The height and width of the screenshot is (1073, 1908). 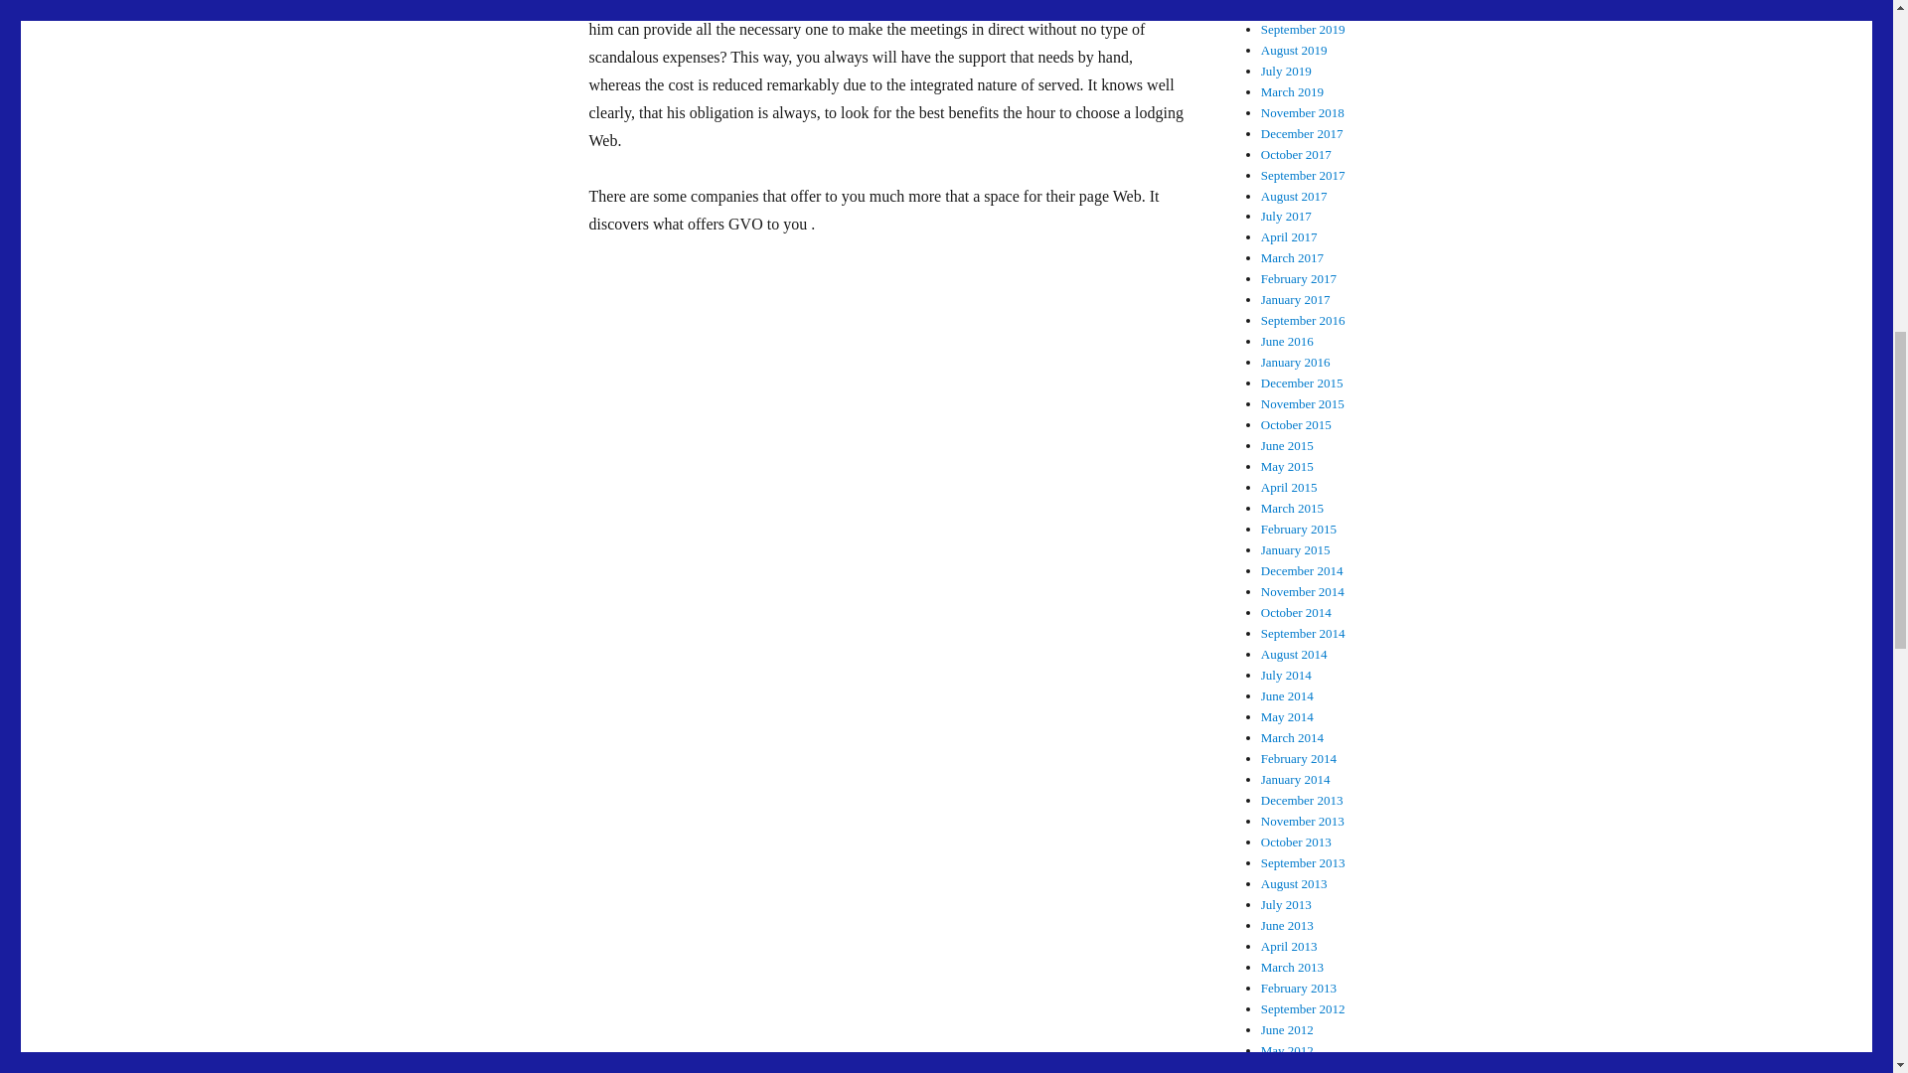 What do you see at coordinates (1294, 50) in the screenshot?
I see `August 2019` at bounding box center [1294, 50].